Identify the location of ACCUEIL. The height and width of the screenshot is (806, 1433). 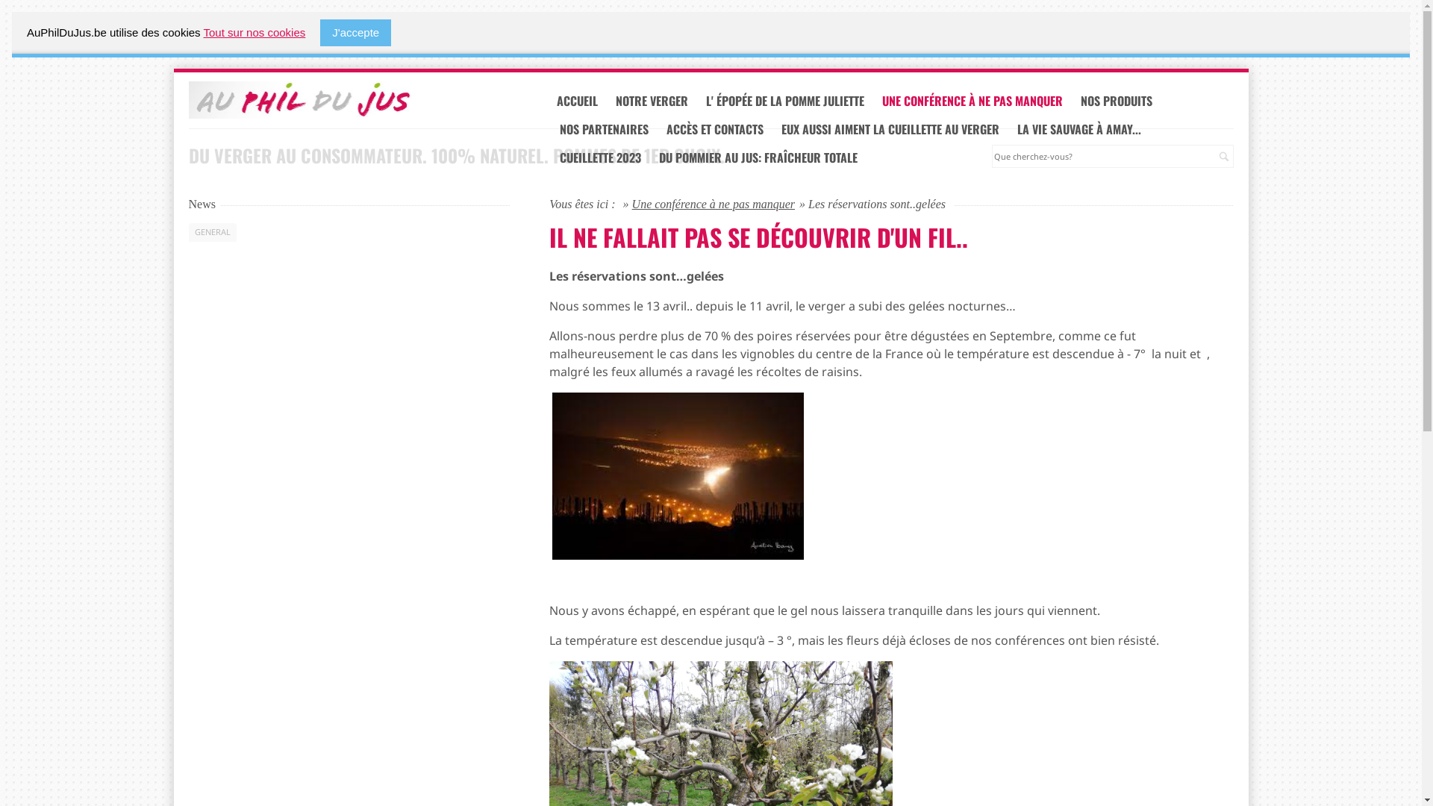
(576, 101).